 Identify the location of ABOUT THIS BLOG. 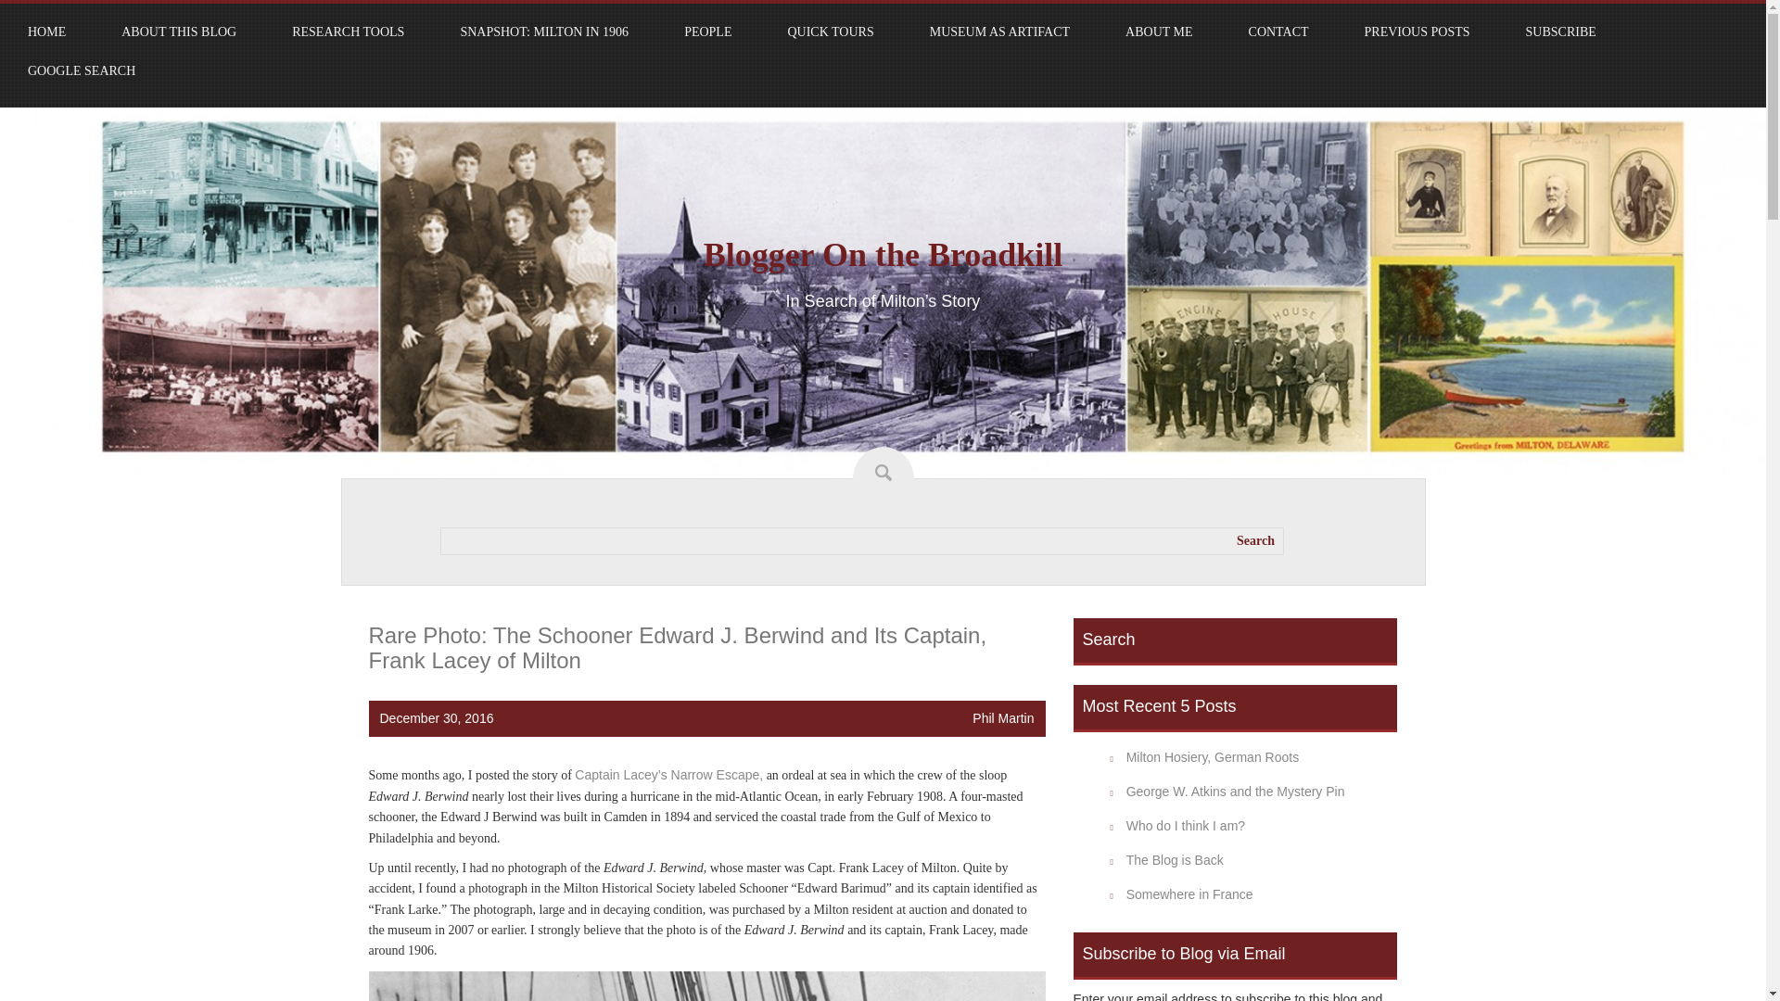
(178, 32).